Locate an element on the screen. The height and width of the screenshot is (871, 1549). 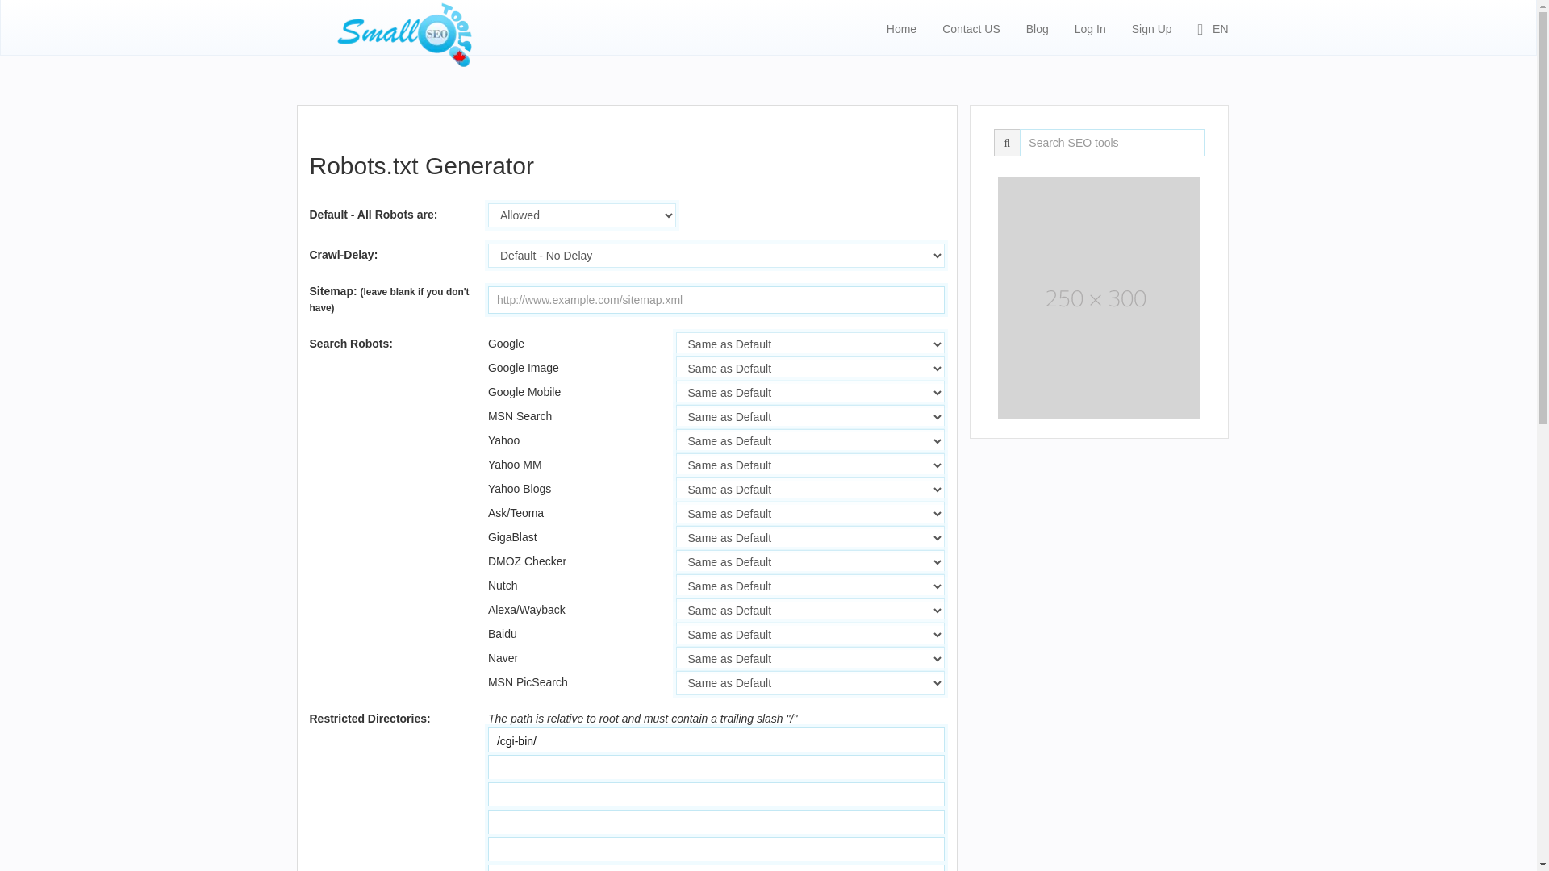
Contact US is located at coordinates (971, 27).